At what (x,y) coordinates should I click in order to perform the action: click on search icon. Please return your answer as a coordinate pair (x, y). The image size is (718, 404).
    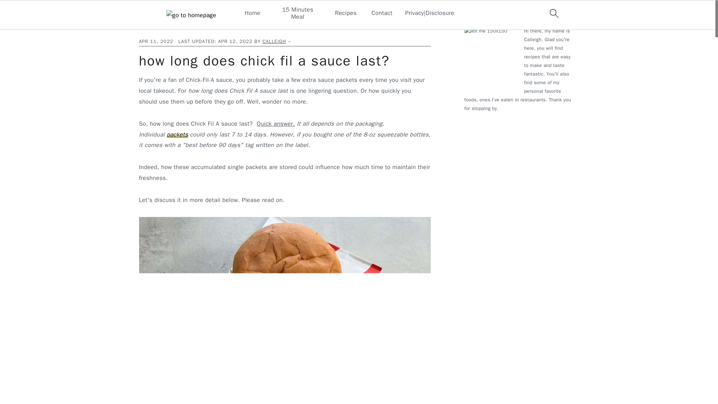
    Looking at the image, I should click on (553, 15).